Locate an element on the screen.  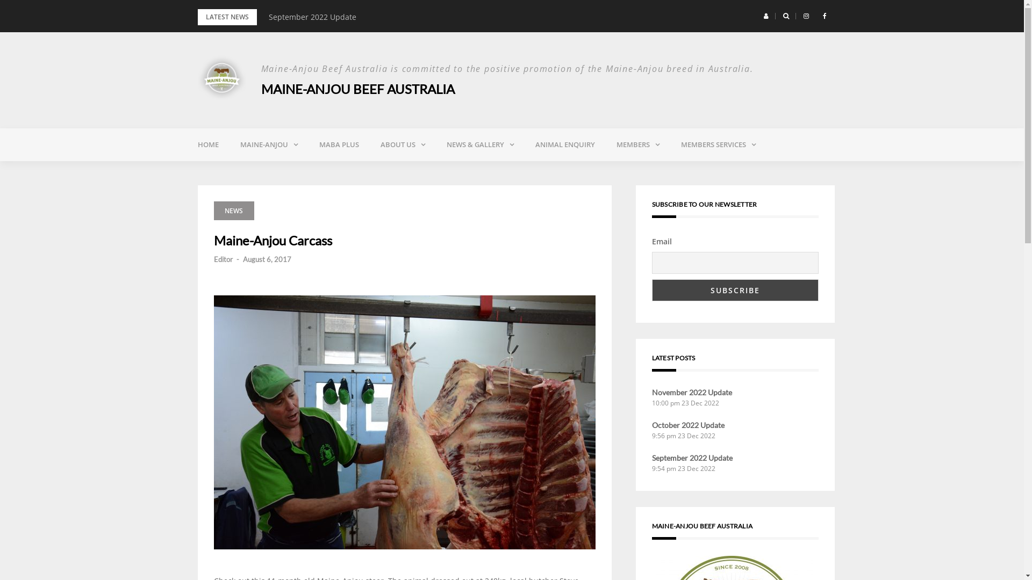
Association is located at coordinates (442, 172).